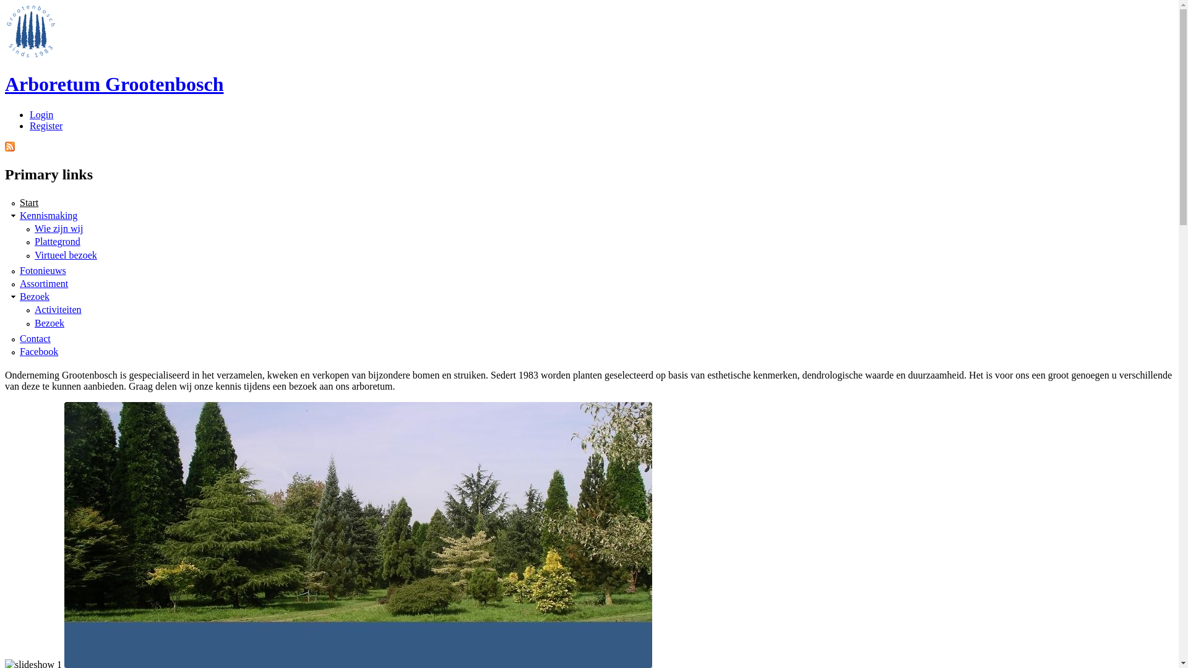  What do you see at coordinates (29, 203) in the screenshot?
I see `Start` at bounding box center [29, 203].